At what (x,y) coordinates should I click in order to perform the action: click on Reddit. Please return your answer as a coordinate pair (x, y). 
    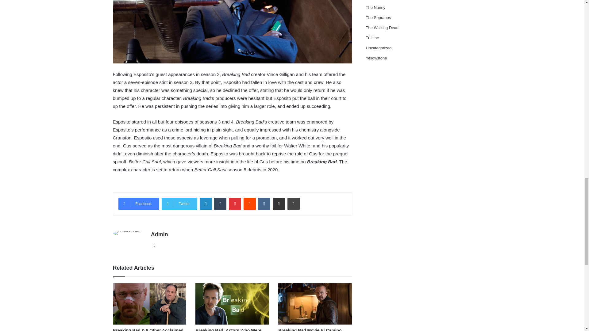
    Looking at the image, I should click on (250, 204).